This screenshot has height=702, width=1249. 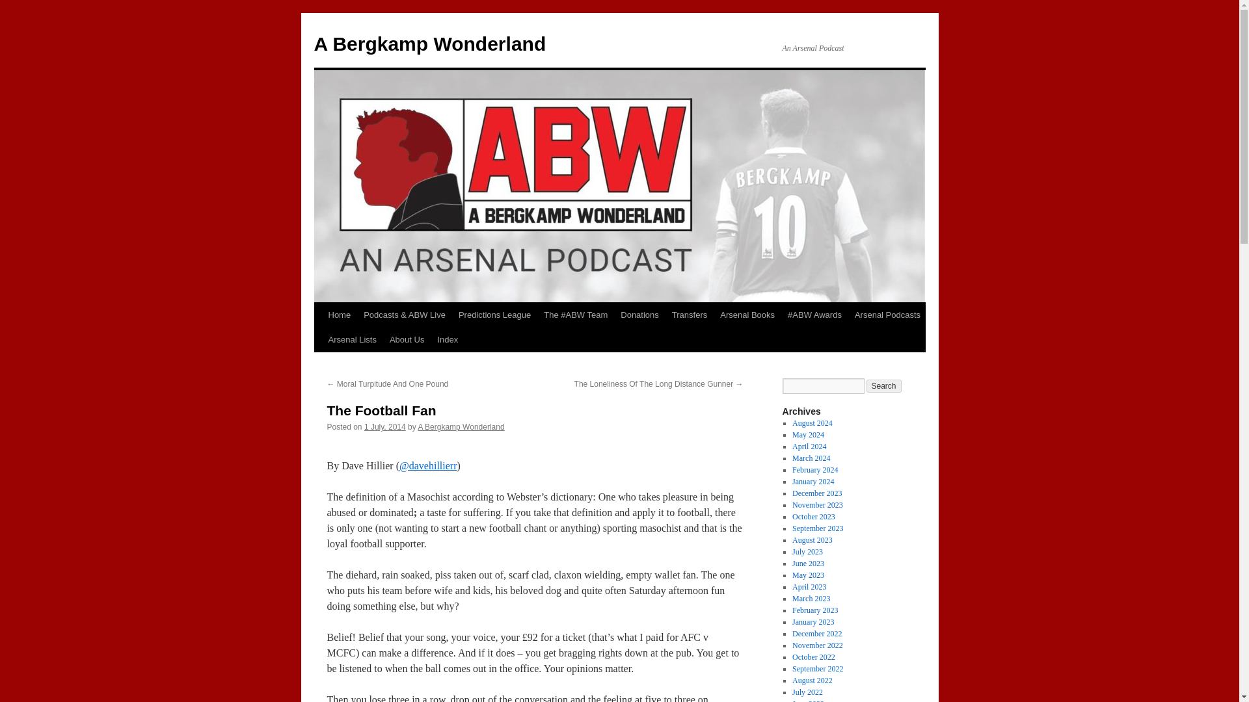 What do you see at coordinates (884, 386) in the screenshot?
I see `Search` at bounding box center [884, 386].